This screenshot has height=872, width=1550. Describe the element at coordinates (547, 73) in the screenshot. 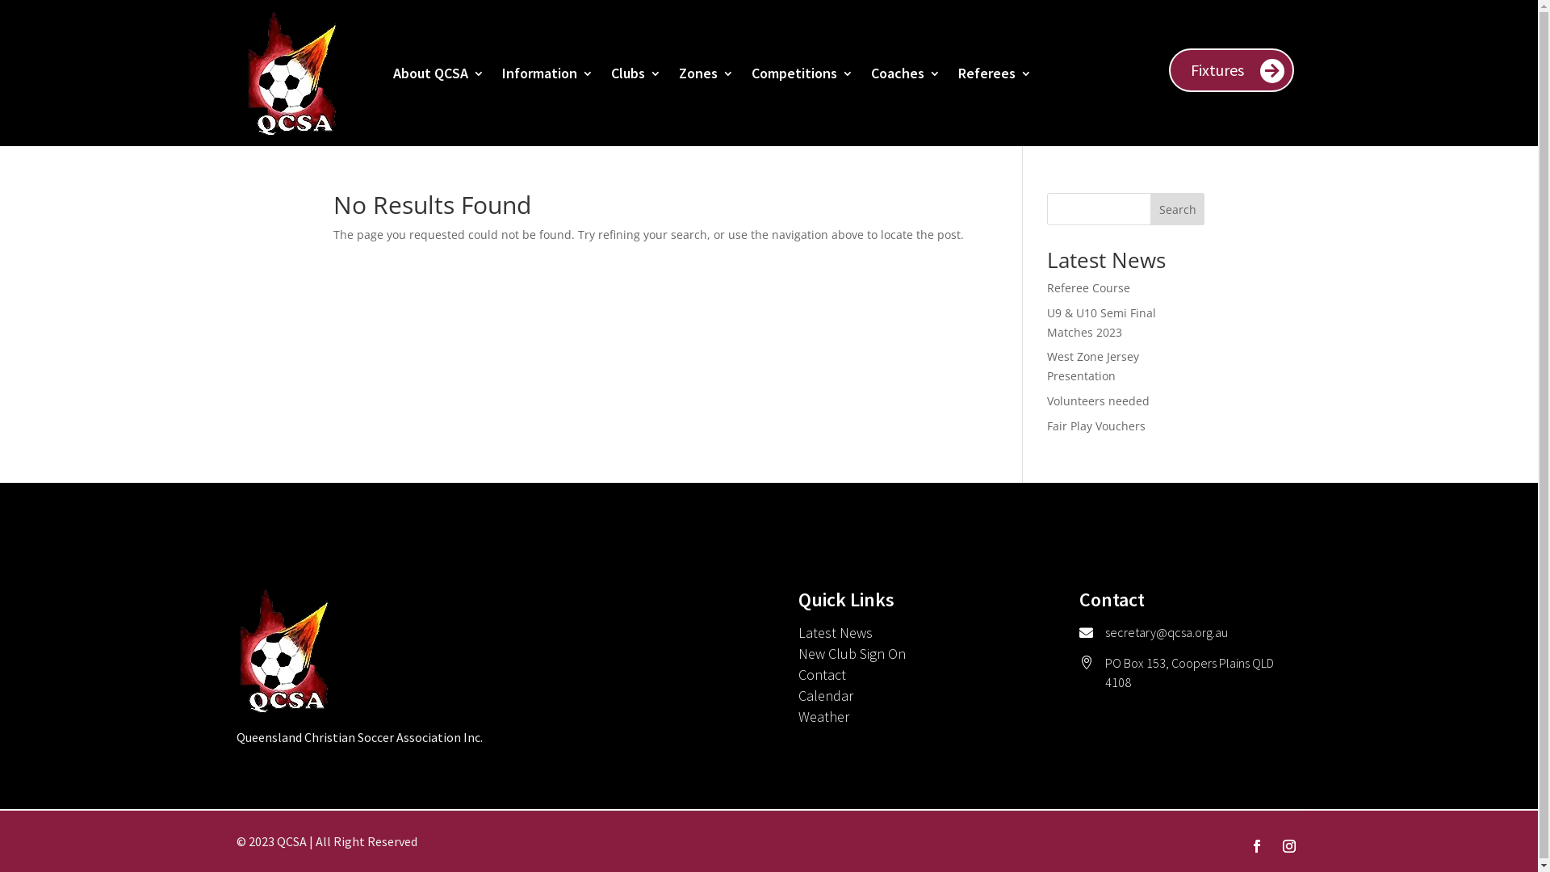

I see `Information` at that location.